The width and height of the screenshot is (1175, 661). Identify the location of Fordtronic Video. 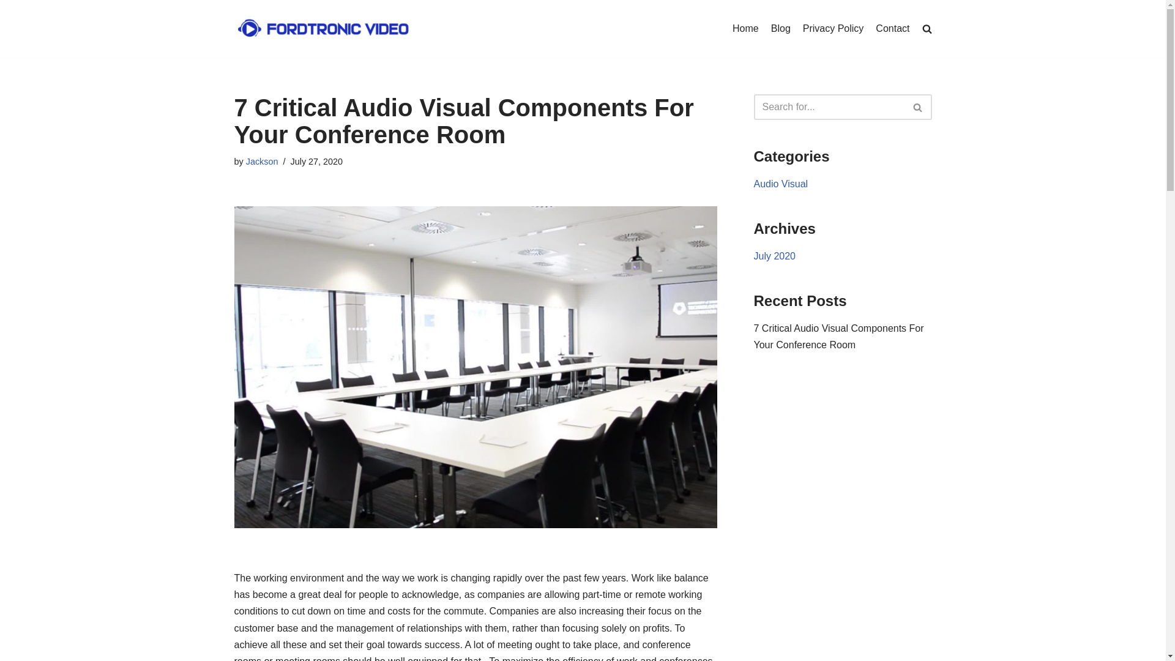
(322, 29).